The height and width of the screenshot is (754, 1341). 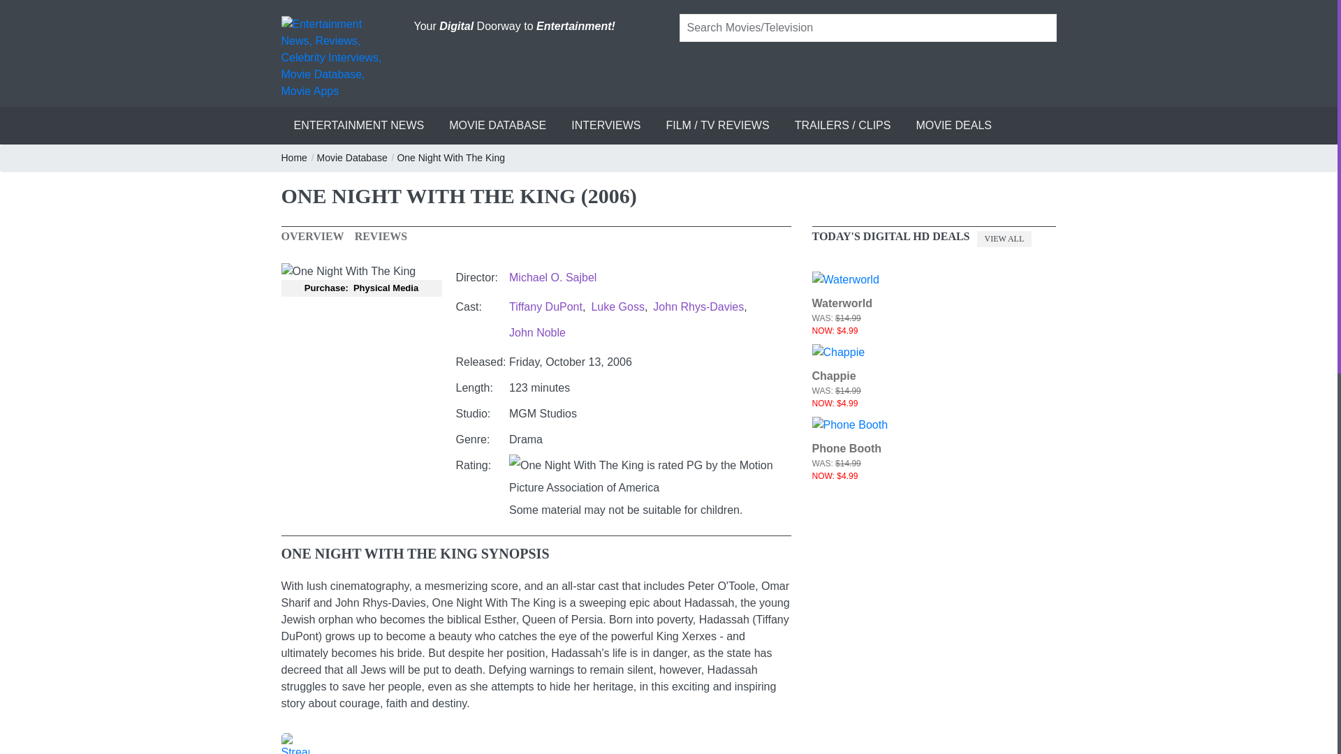 What do you see at coordinates (361, 288) in the screenshot?
I see `Purchase One Night With The King on Physical Media` at bounding box center [361, 288].